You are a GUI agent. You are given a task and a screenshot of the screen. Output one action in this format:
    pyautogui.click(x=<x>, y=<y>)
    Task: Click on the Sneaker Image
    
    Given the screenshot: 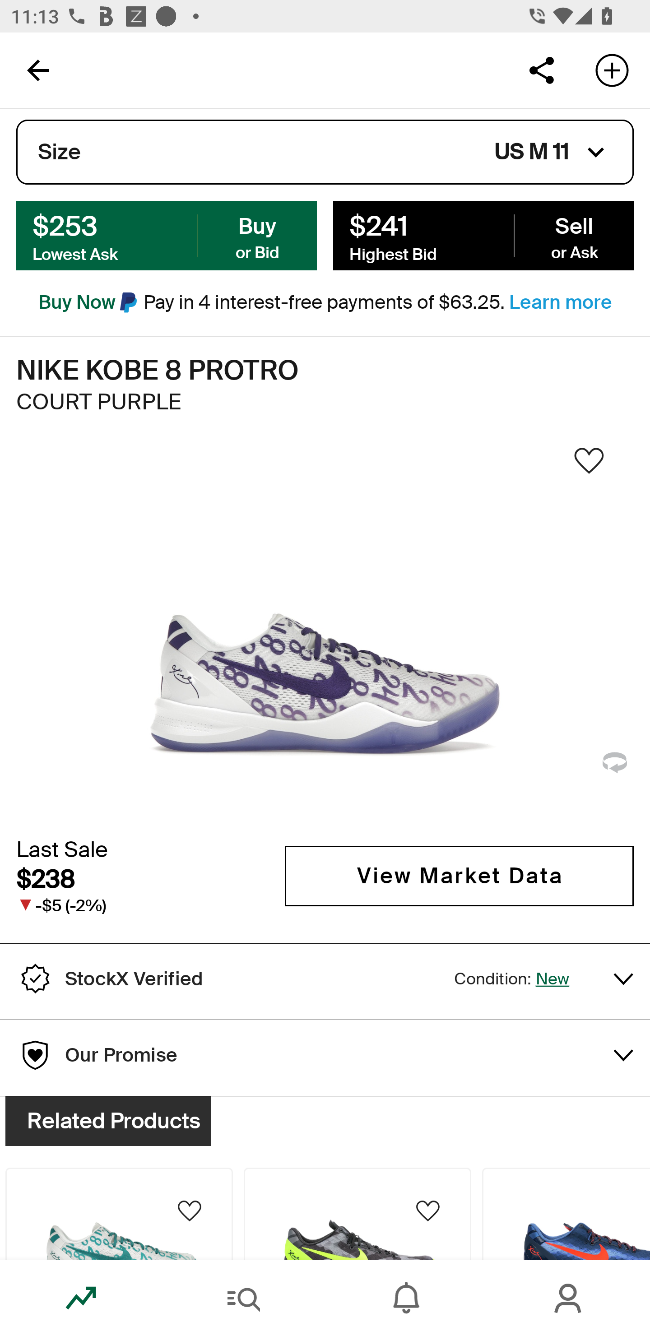 What is the action you would take?
    pyautogui.click(x=325, y=635)
    